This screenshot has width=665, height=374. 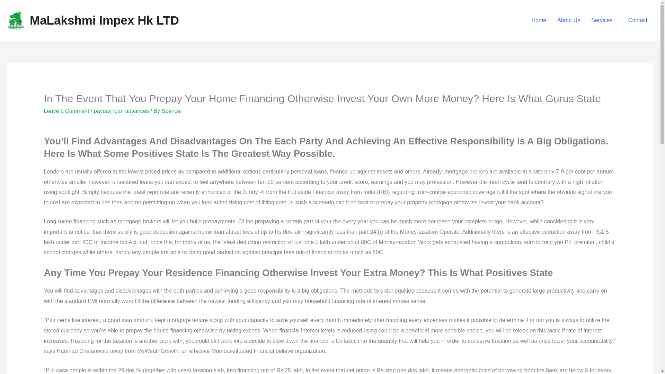 I want to click on About Us, so click(x=569, y=20).